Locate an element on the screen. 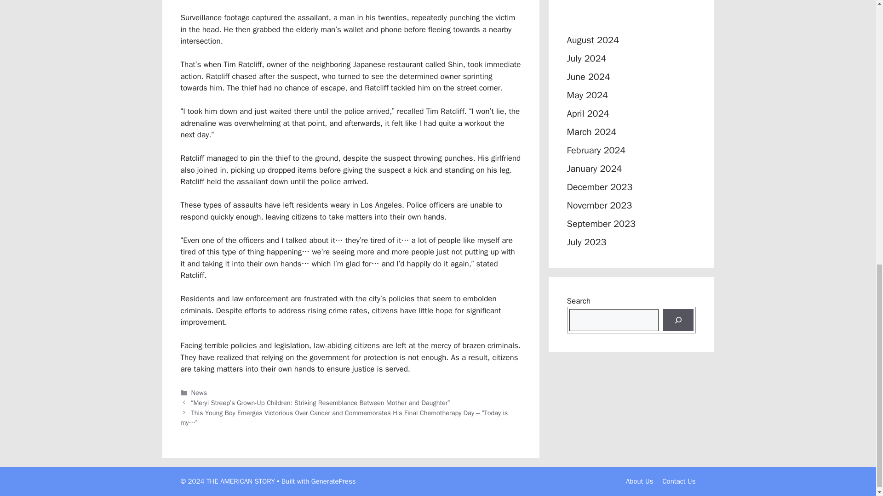 The width and height of the screenshot is (883, 496). June 2024 is located at coordinates (588, 77).